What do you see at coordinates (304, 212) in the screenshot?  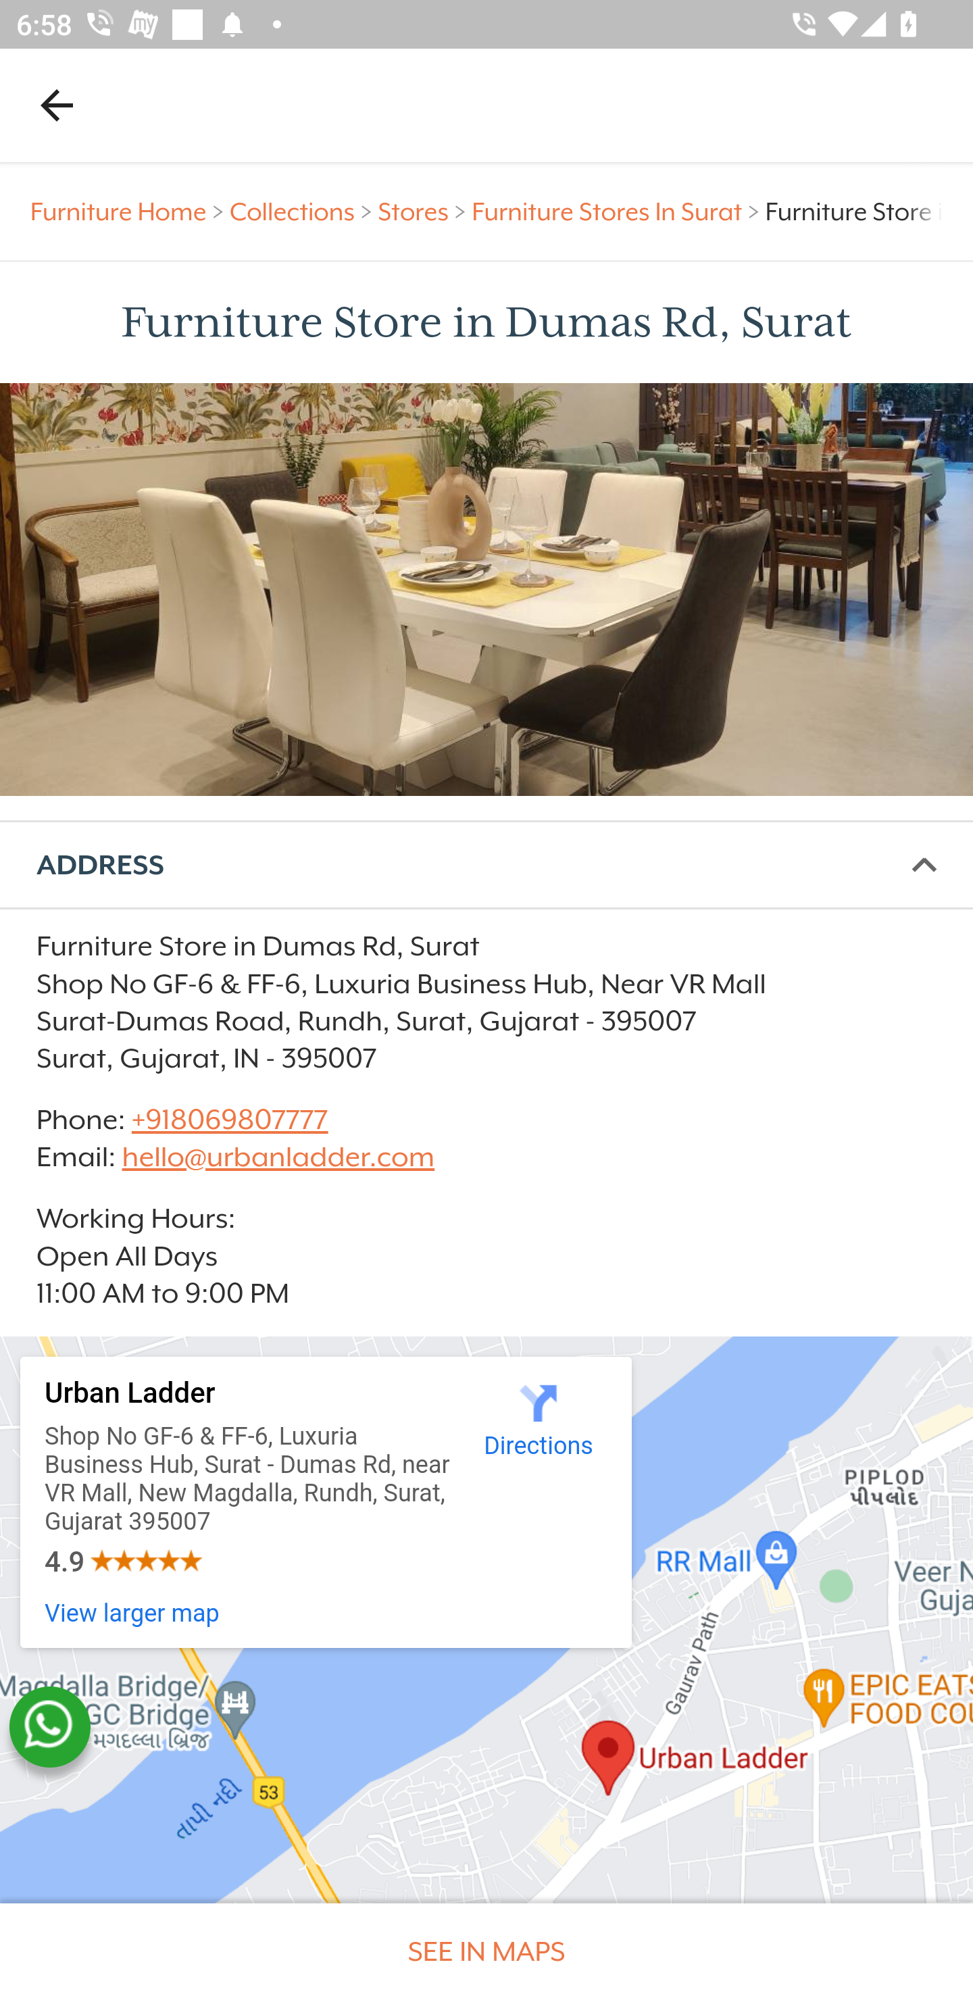 I see `Collections >  Collections  > ` at bounding box center [304, 212].